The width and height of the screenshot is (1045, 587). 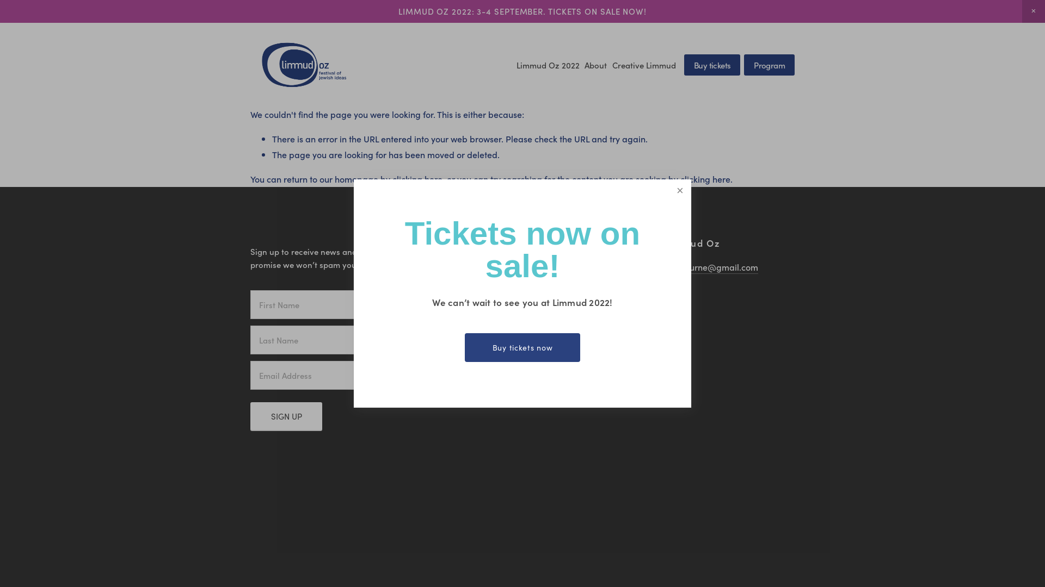 What do you see at coordinates (692, 267) in the screenshot?
I see `limmudozmelbourne@gmail.com` at bounding box center [692, 267].